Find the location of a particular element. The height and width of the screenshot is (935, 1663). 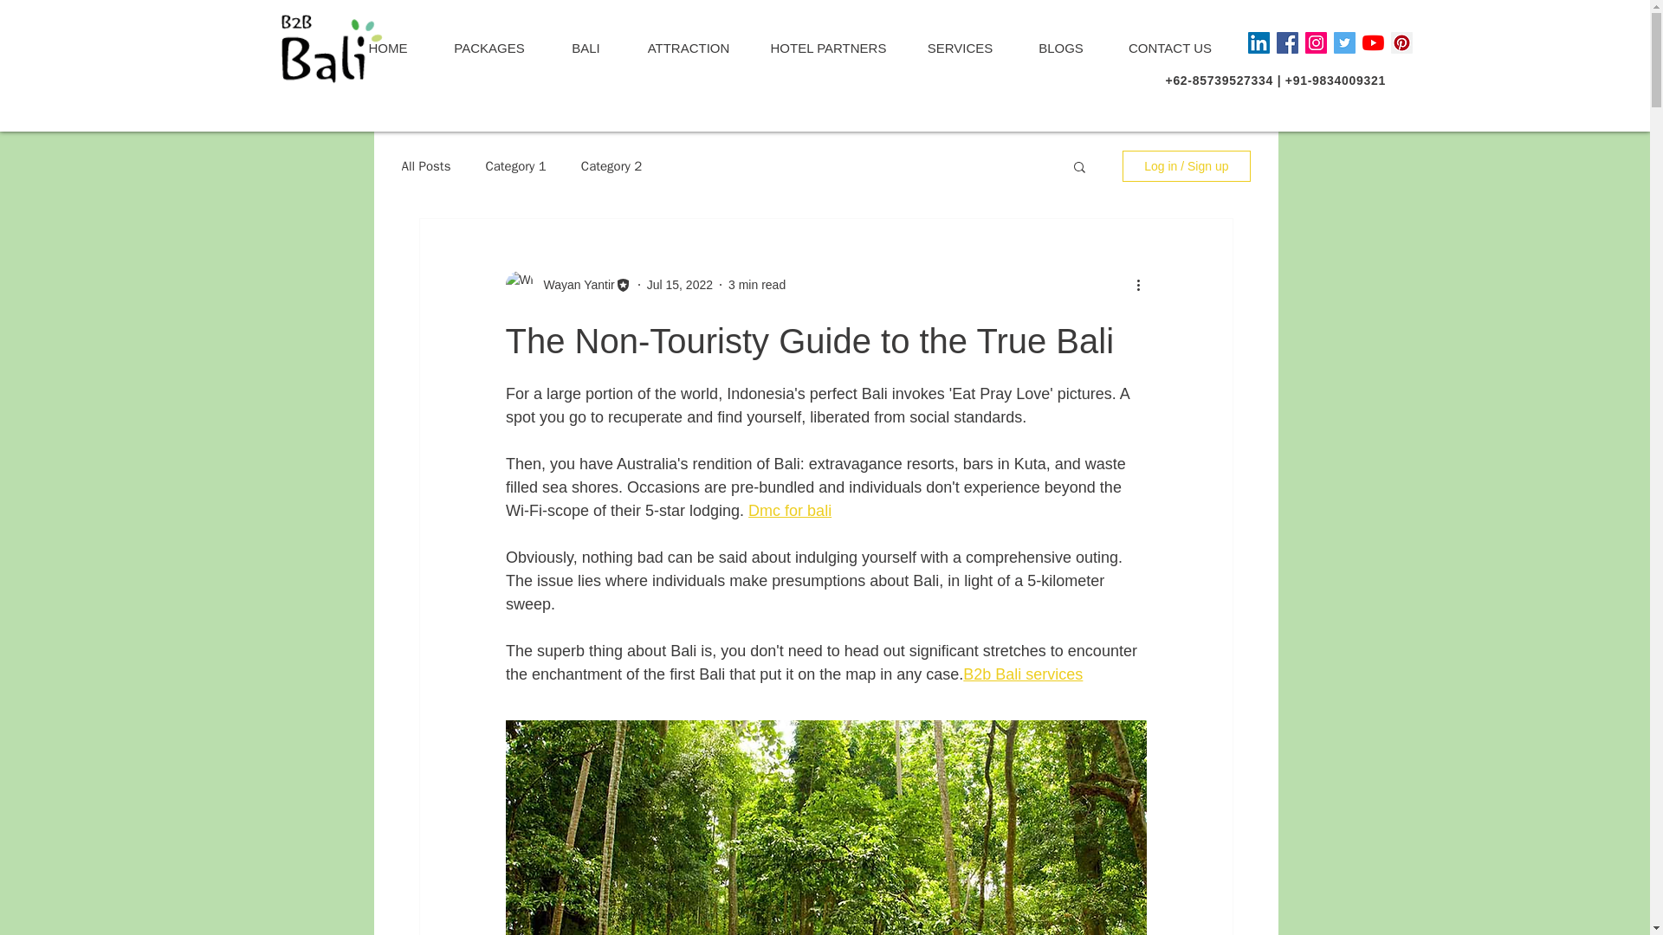

3 min read is located at coordinates (756, 283).